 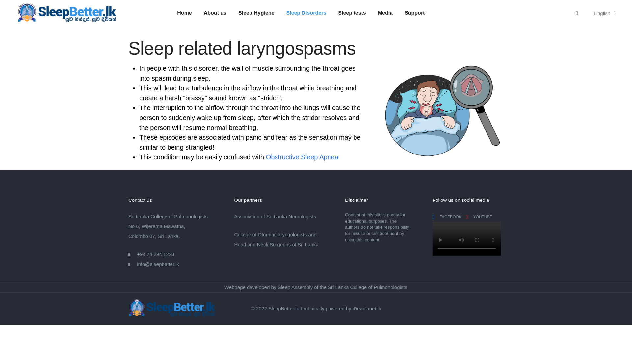 What do you see at coordinates (306, 13) in the screenshot?
I see `Sleep Disorders` at bounding box center [306, 13].